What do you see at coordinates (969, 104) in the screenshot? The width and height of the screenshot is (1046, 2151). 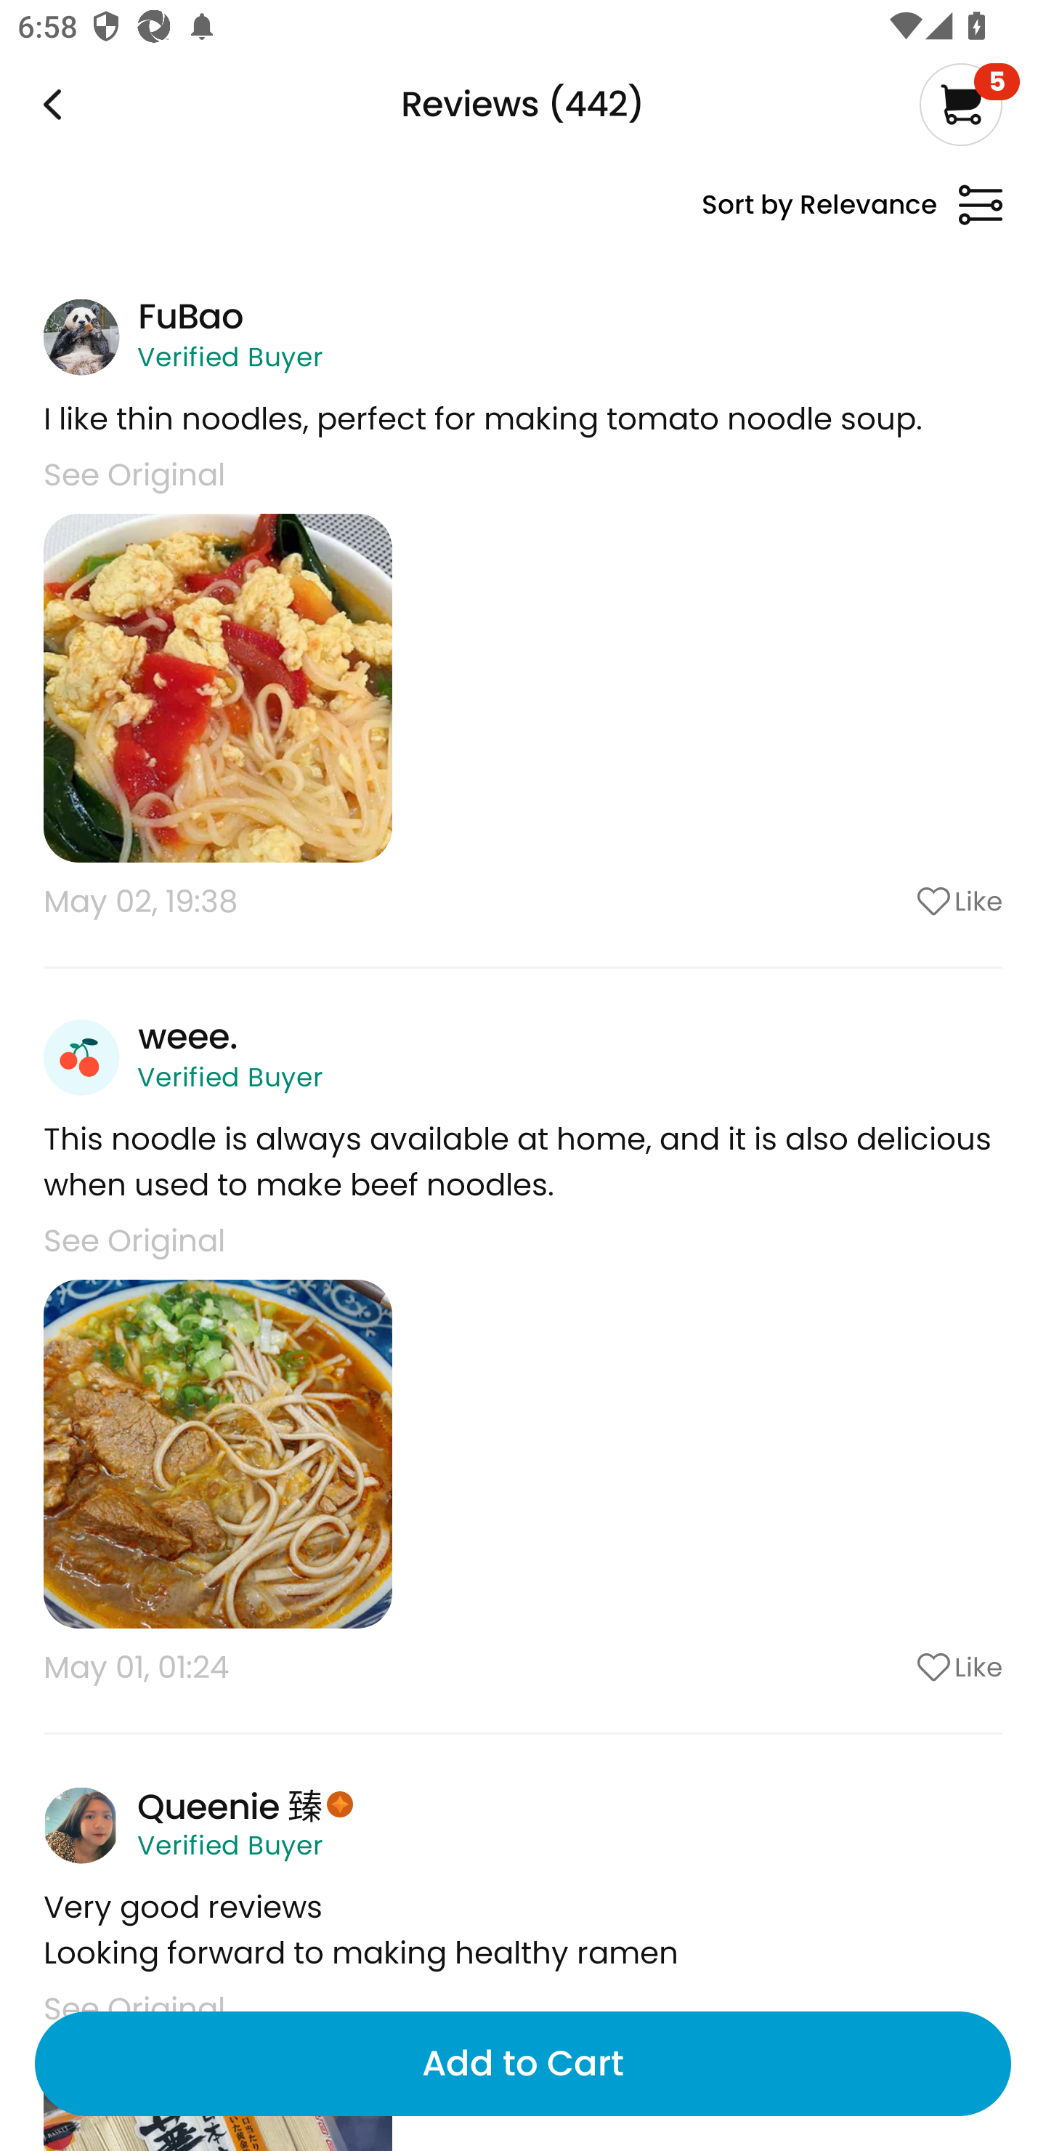 I see `5` at bounding box center [969, 104].